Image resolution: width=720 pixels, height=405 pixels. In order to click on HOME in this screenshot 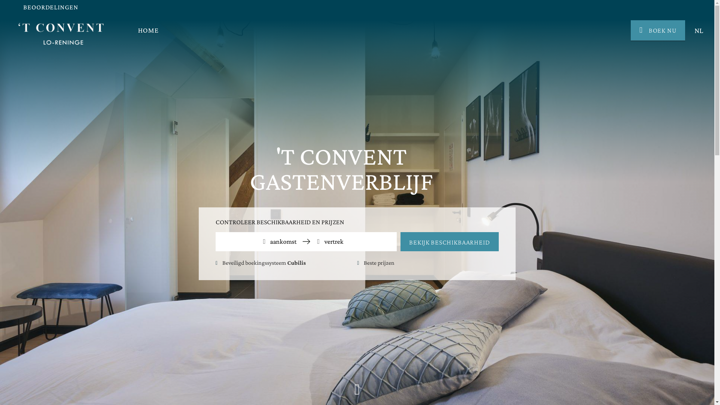, I will do `click(148, 30)`.